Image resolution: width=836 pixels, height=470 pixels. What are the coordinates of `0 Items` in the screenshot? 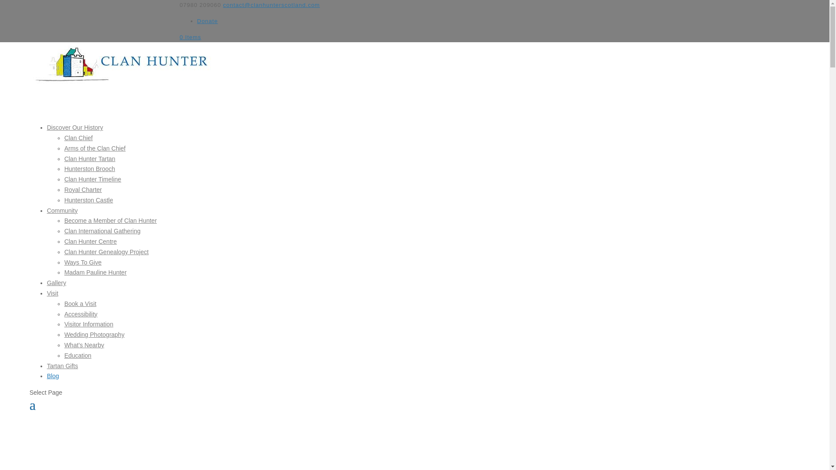 It's located at (190, 37).